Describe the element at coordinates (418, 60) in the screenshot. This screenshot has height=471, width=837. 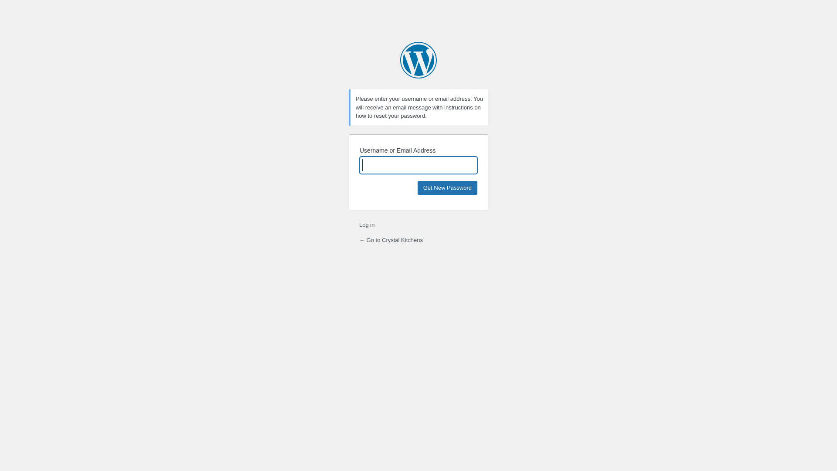
I see `Powered by WordPress` at that location.